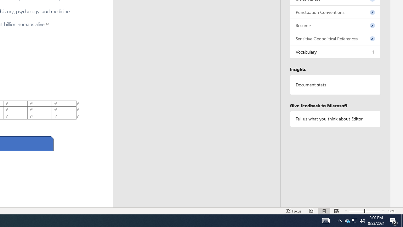  Describe the element at coordinates (383, 211) in the screenshot. I see `Zoom In` at that location.